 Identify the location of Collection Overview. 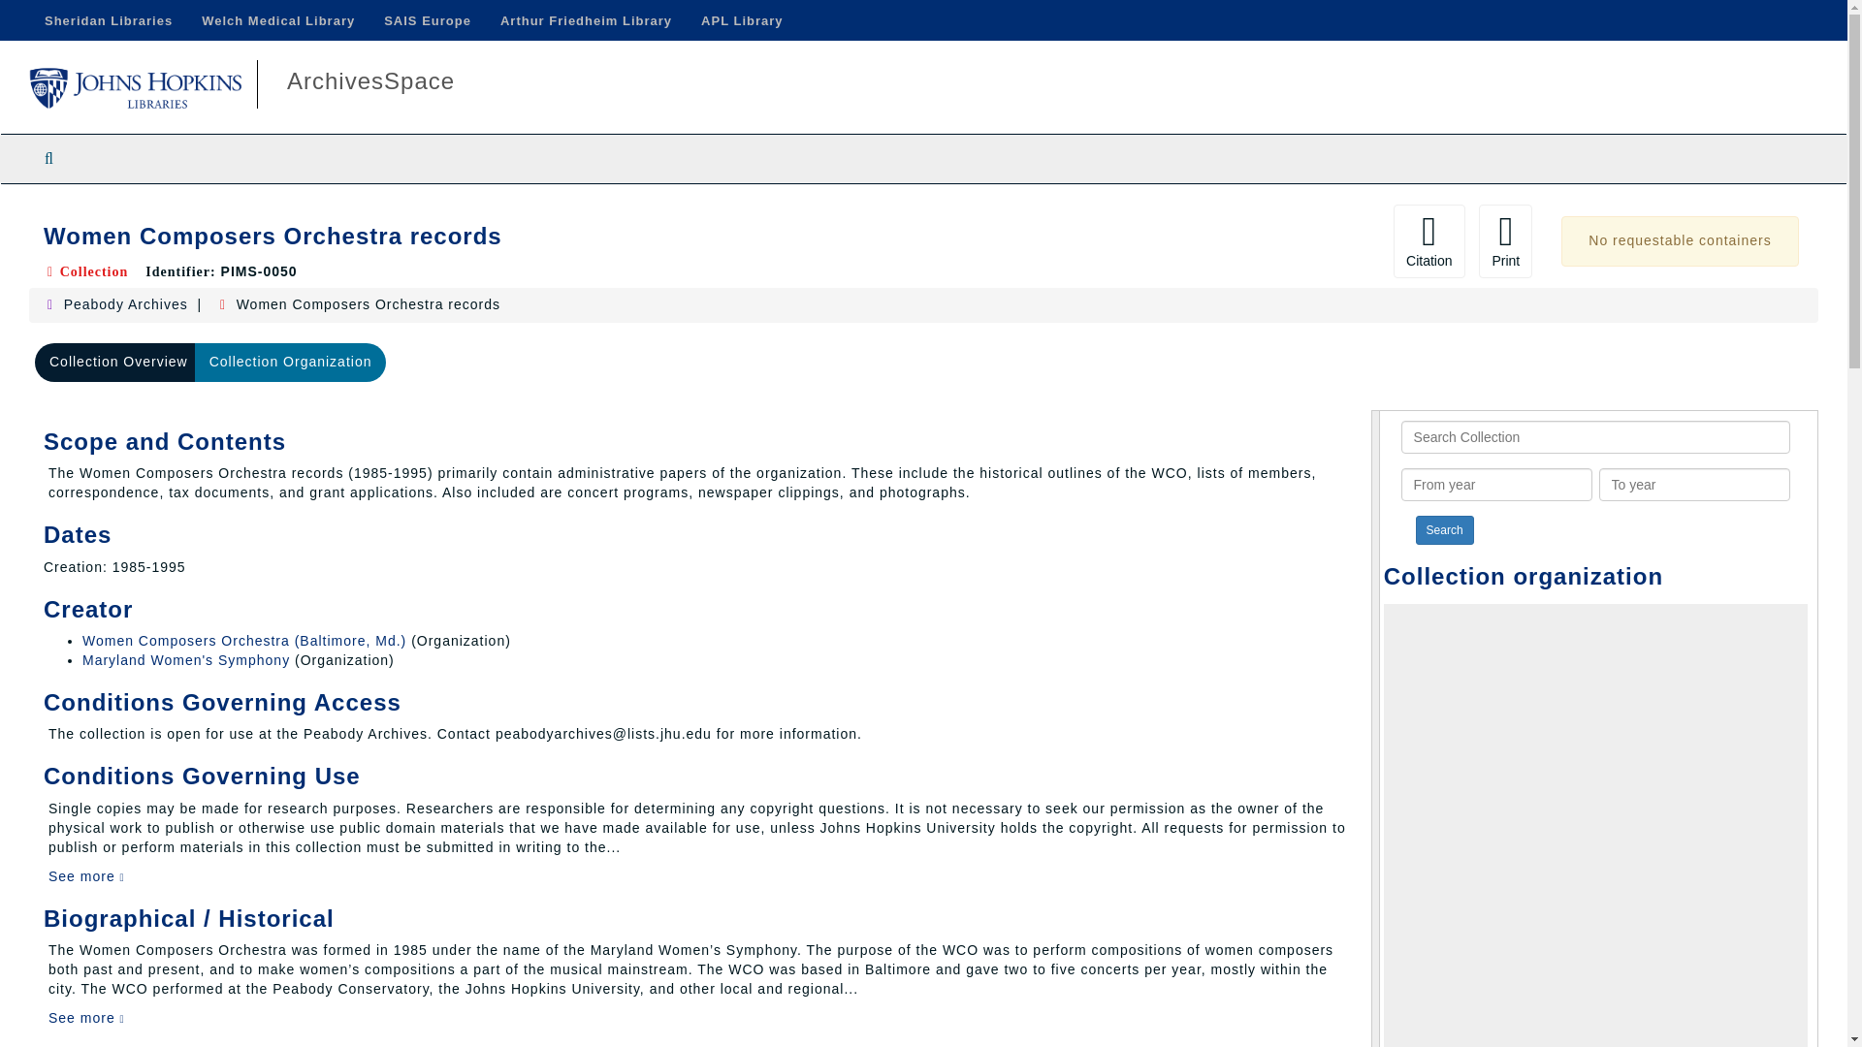
(118, 363).